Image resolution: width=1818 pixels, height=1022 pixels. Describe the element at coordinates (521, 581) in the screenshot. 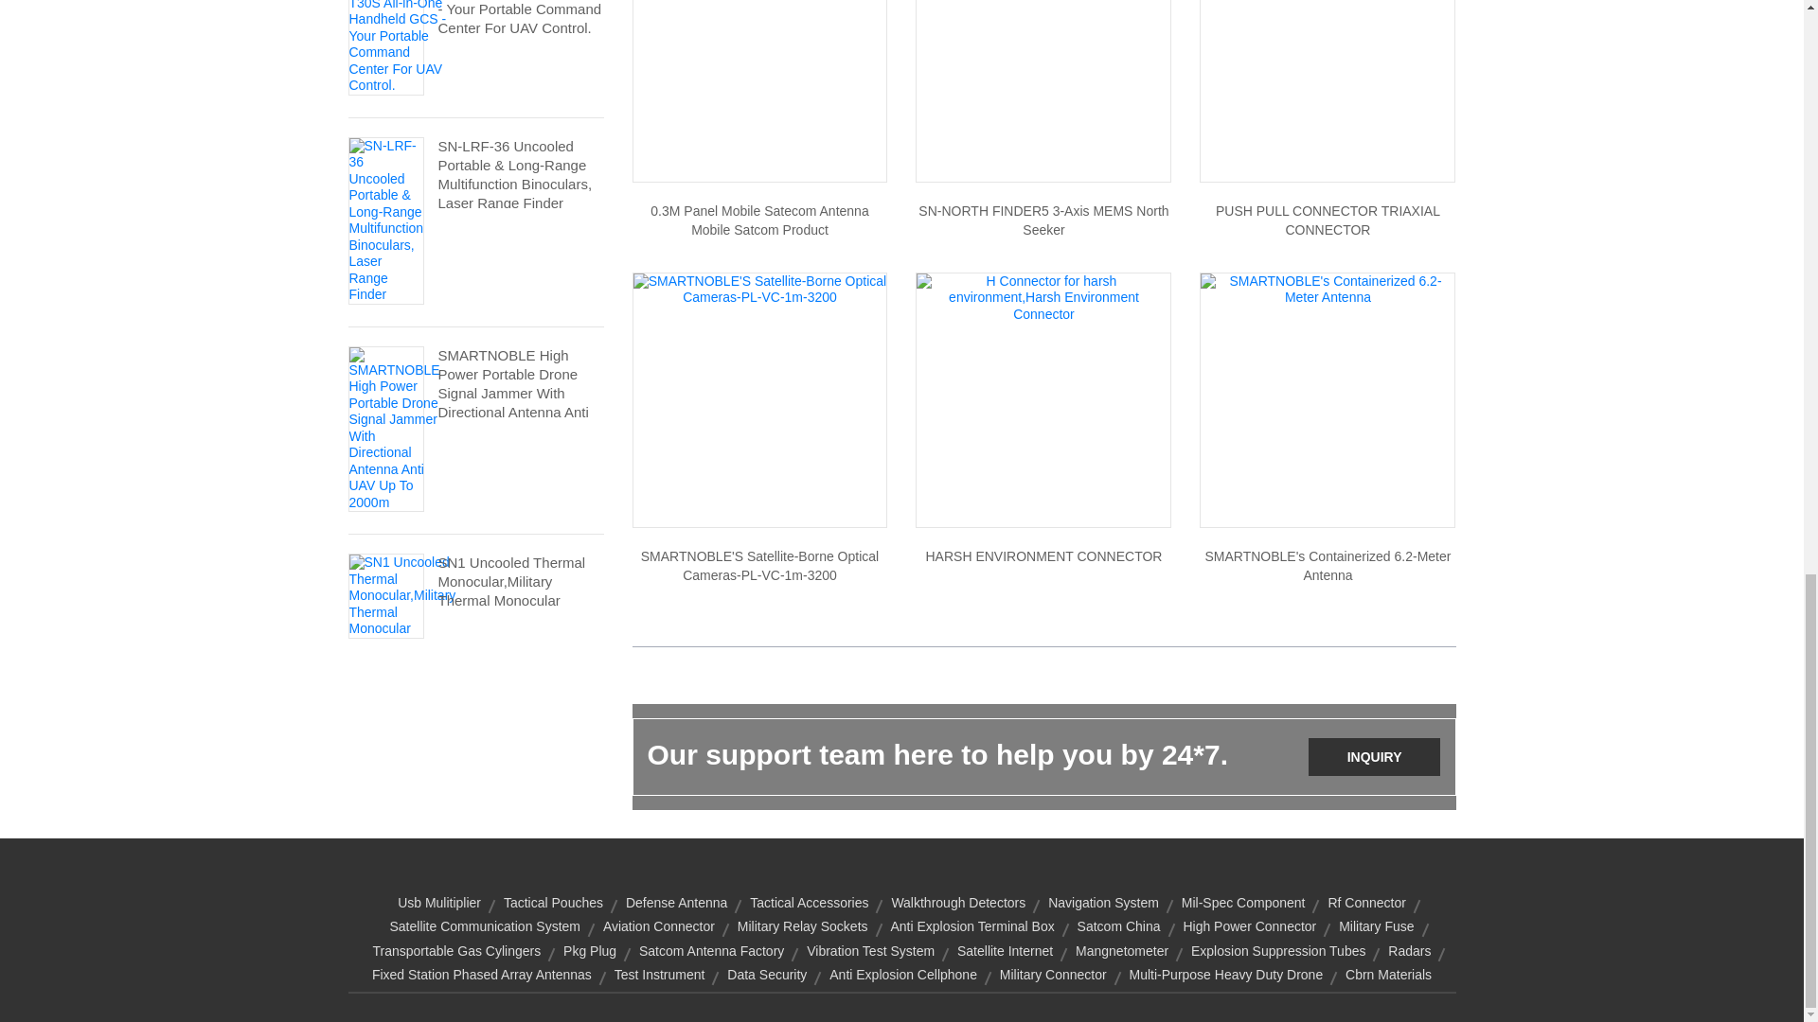

I see `SN1 Uncooled Thermal Monocular,Military Thermal Monocular` at that location.